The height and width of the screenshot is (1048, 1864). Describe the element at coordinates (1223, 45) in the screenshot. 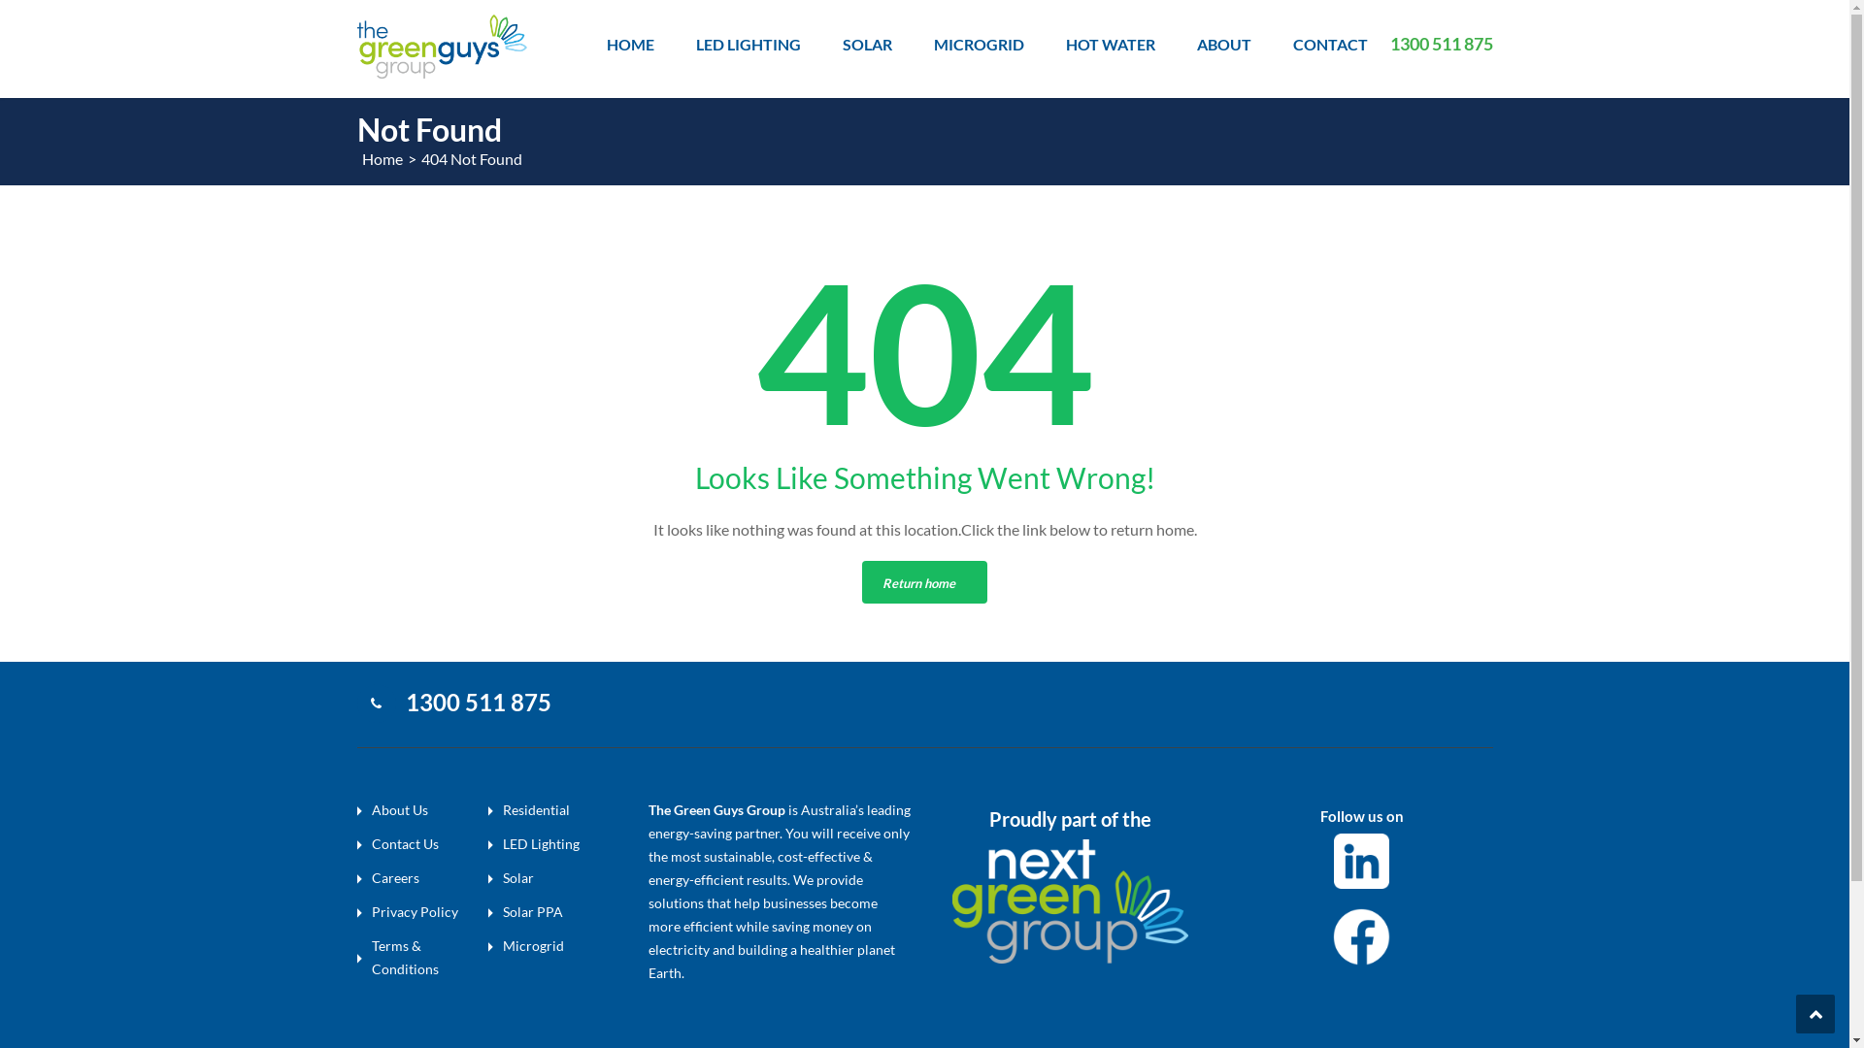

I see `ABOUT` at that location.